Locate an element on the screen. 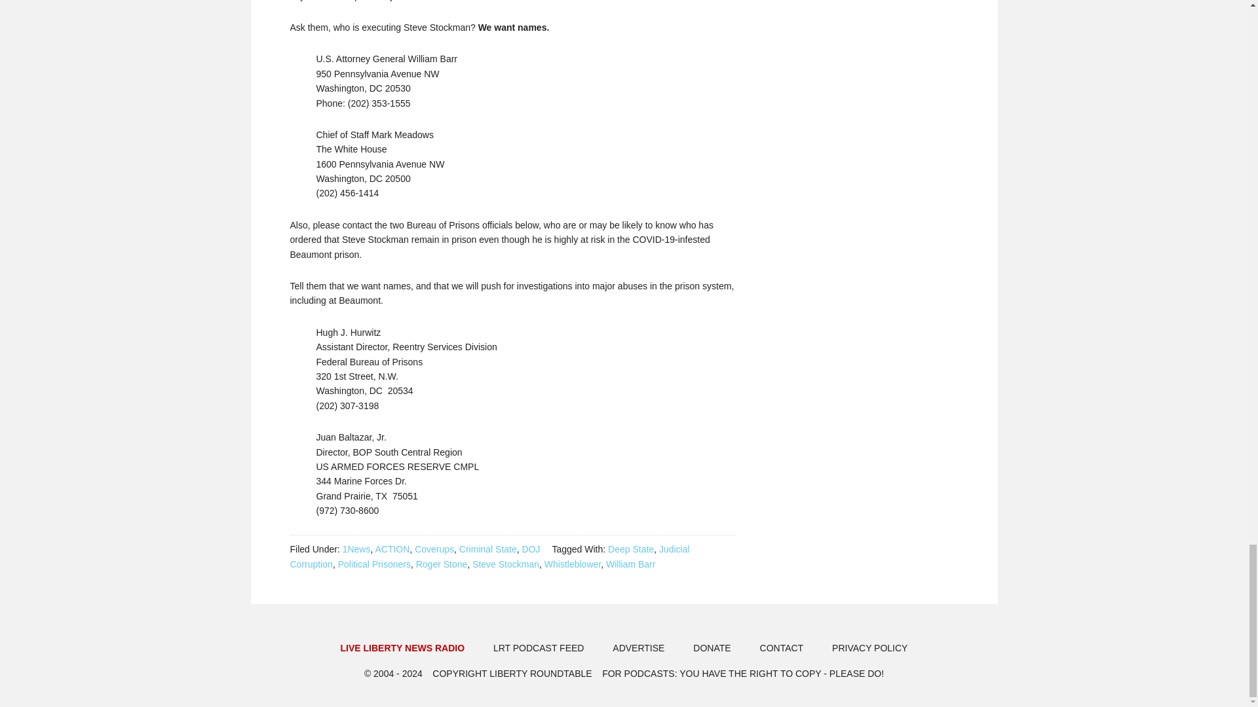  ACTION is located at coordinates (392, 549).